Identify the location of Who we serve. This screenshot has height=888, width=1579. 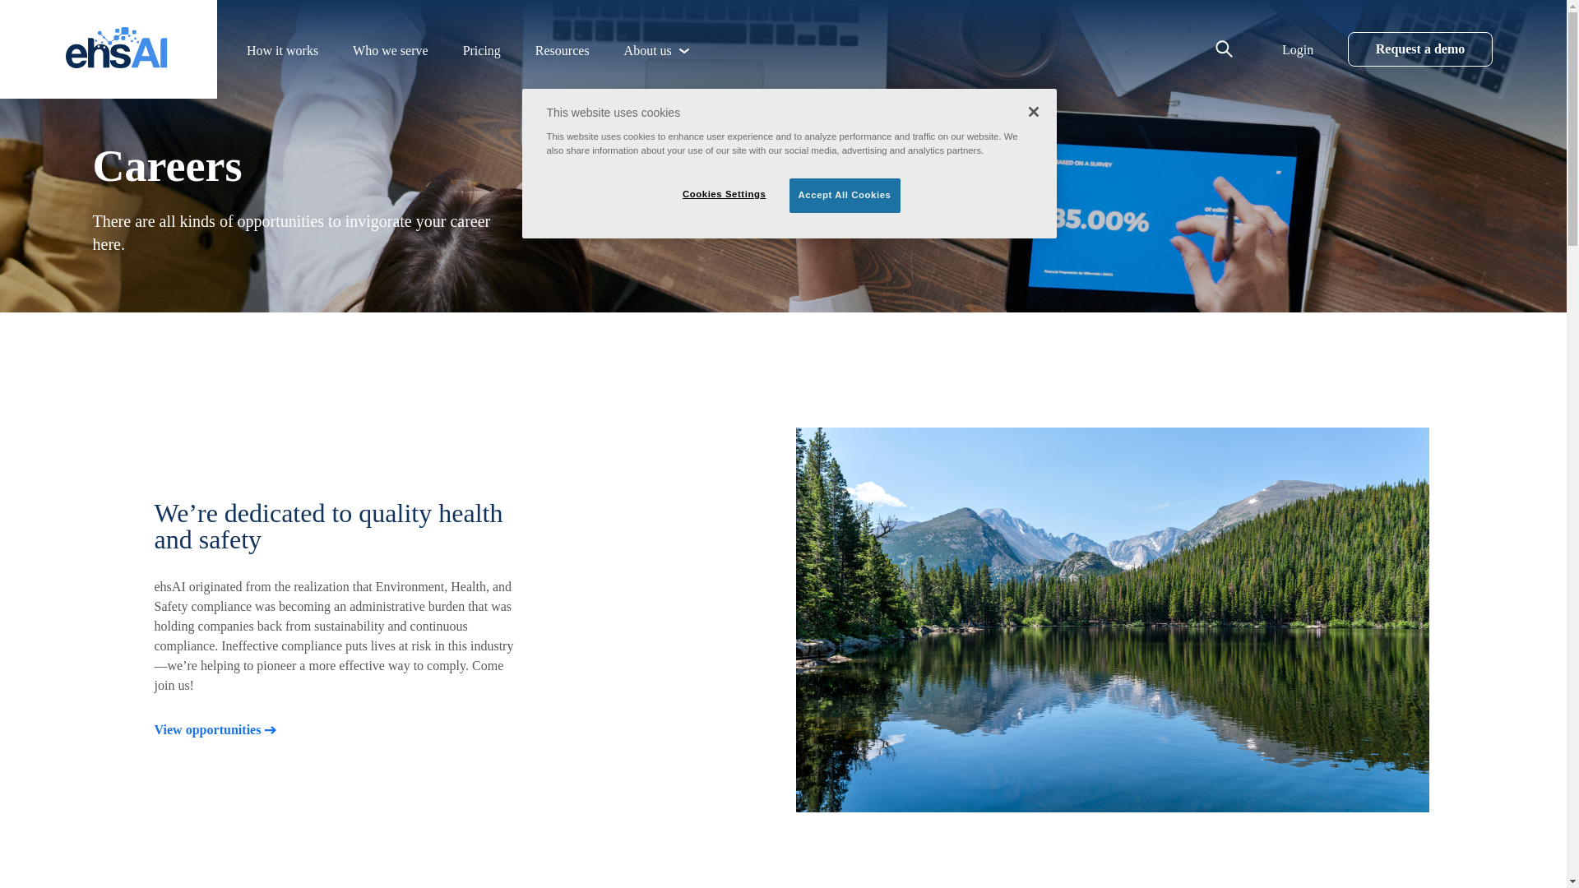
(390, 51).